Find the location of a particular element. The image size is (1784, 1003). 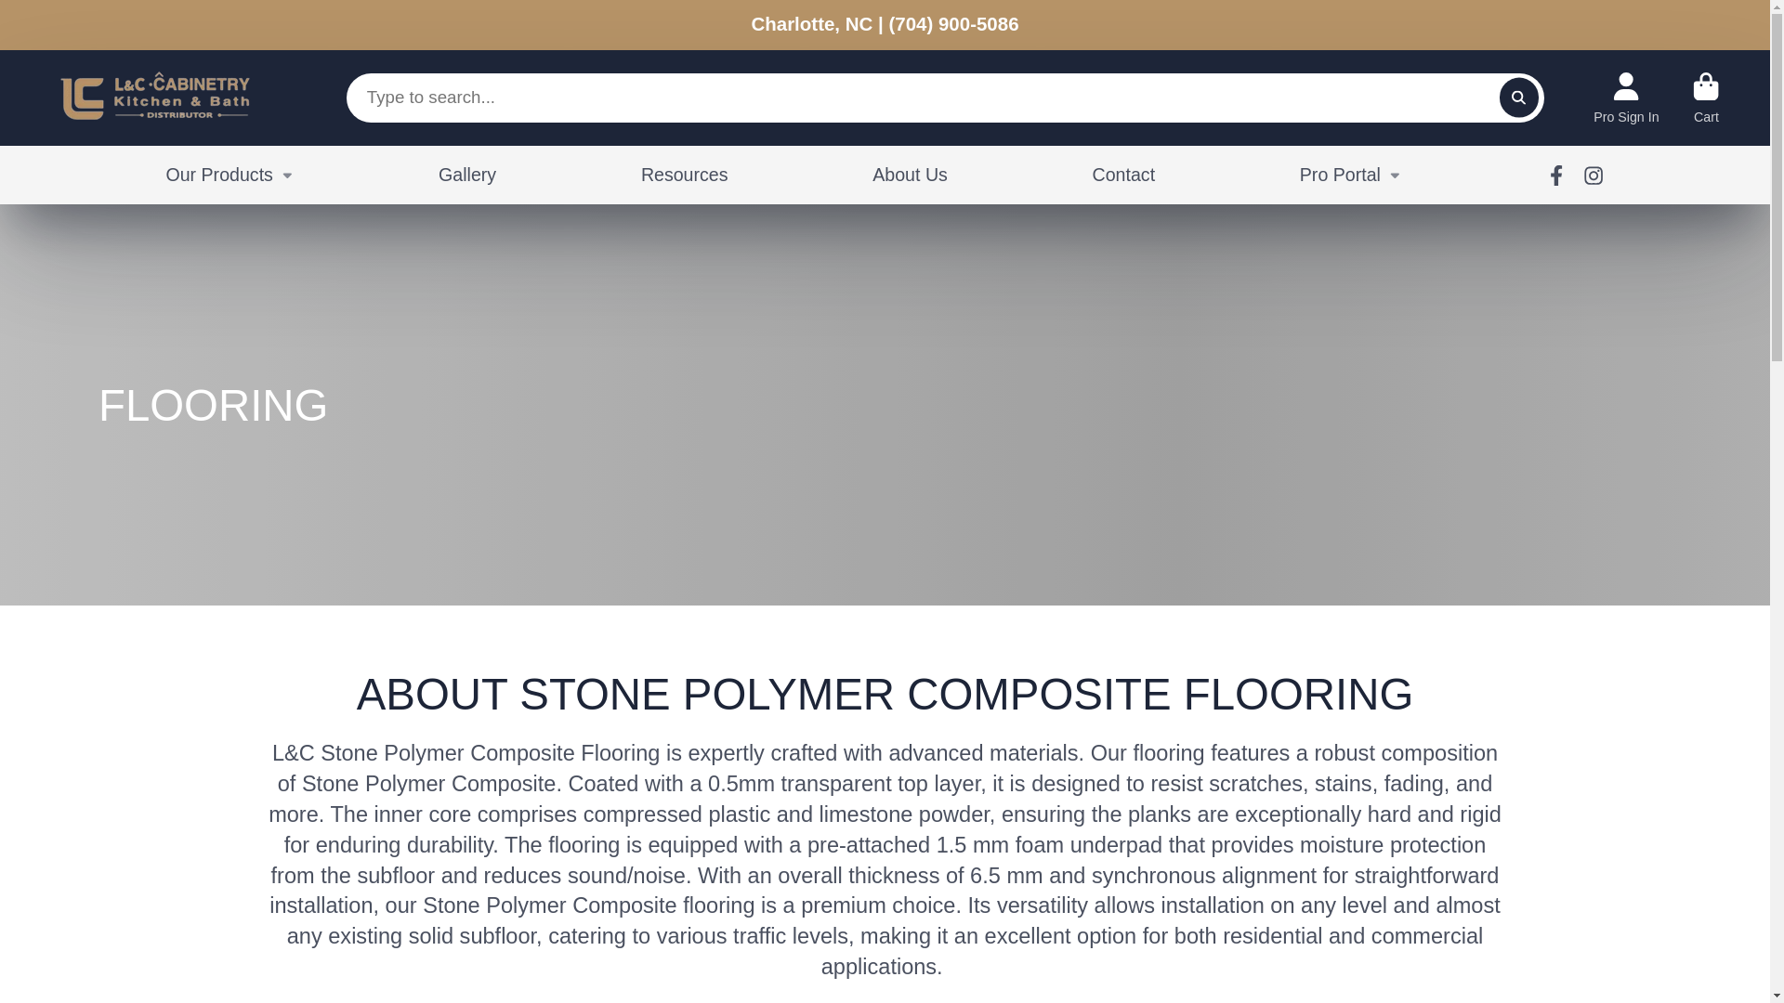

Resources is located at coordinates (684, 175).